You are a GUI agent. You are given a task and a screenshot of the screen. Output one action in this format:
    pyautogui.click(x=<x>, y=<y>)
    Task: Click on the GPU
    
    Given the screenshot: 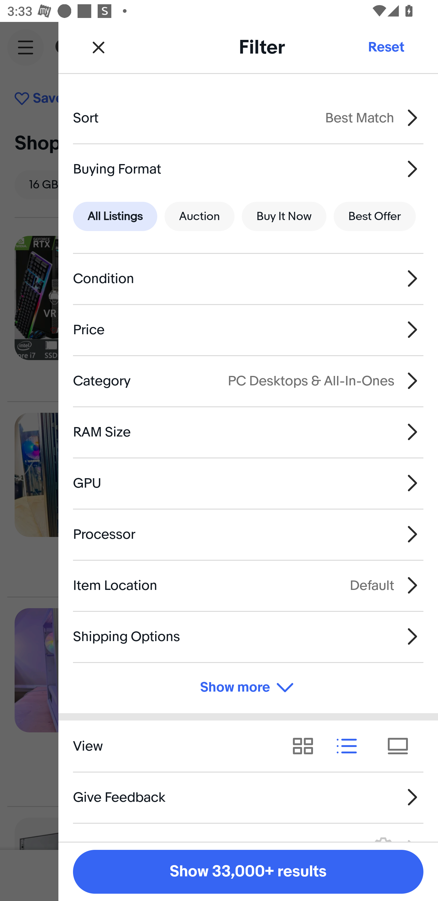 What is the action you would take?
    pyautogui.click(x=248, y=483)
    